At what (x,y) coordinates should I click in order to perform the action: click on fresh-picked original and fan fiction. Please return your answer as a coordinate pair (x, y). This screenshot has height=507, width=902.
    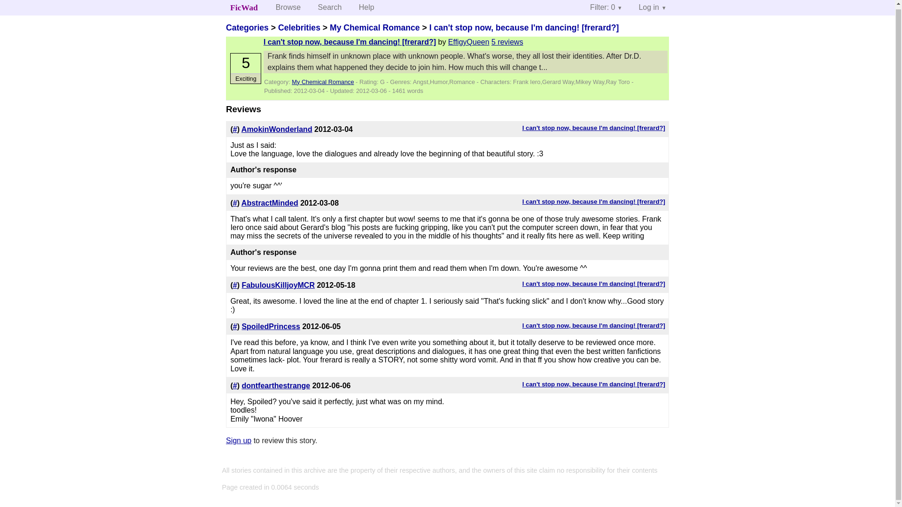
    Looking at the image, I should click on (244, 8).